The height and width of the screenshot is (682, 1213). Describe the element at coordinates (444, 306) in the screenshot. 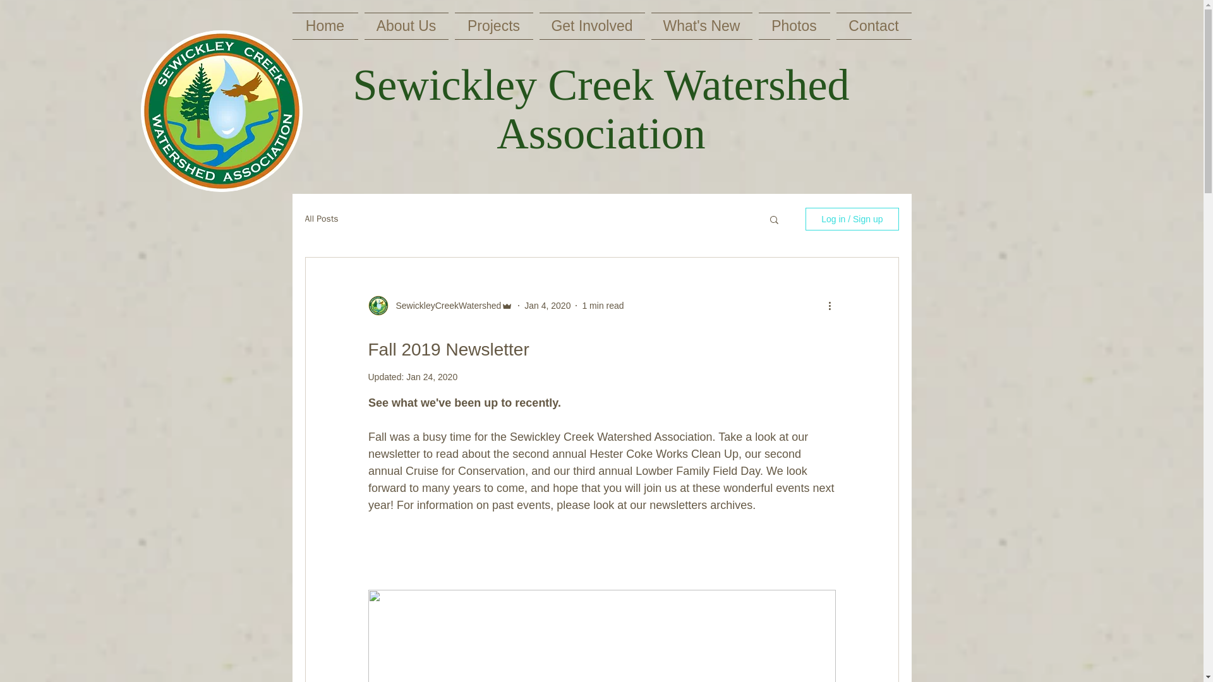

I see `SewickleyCreekWatershed` at that location.